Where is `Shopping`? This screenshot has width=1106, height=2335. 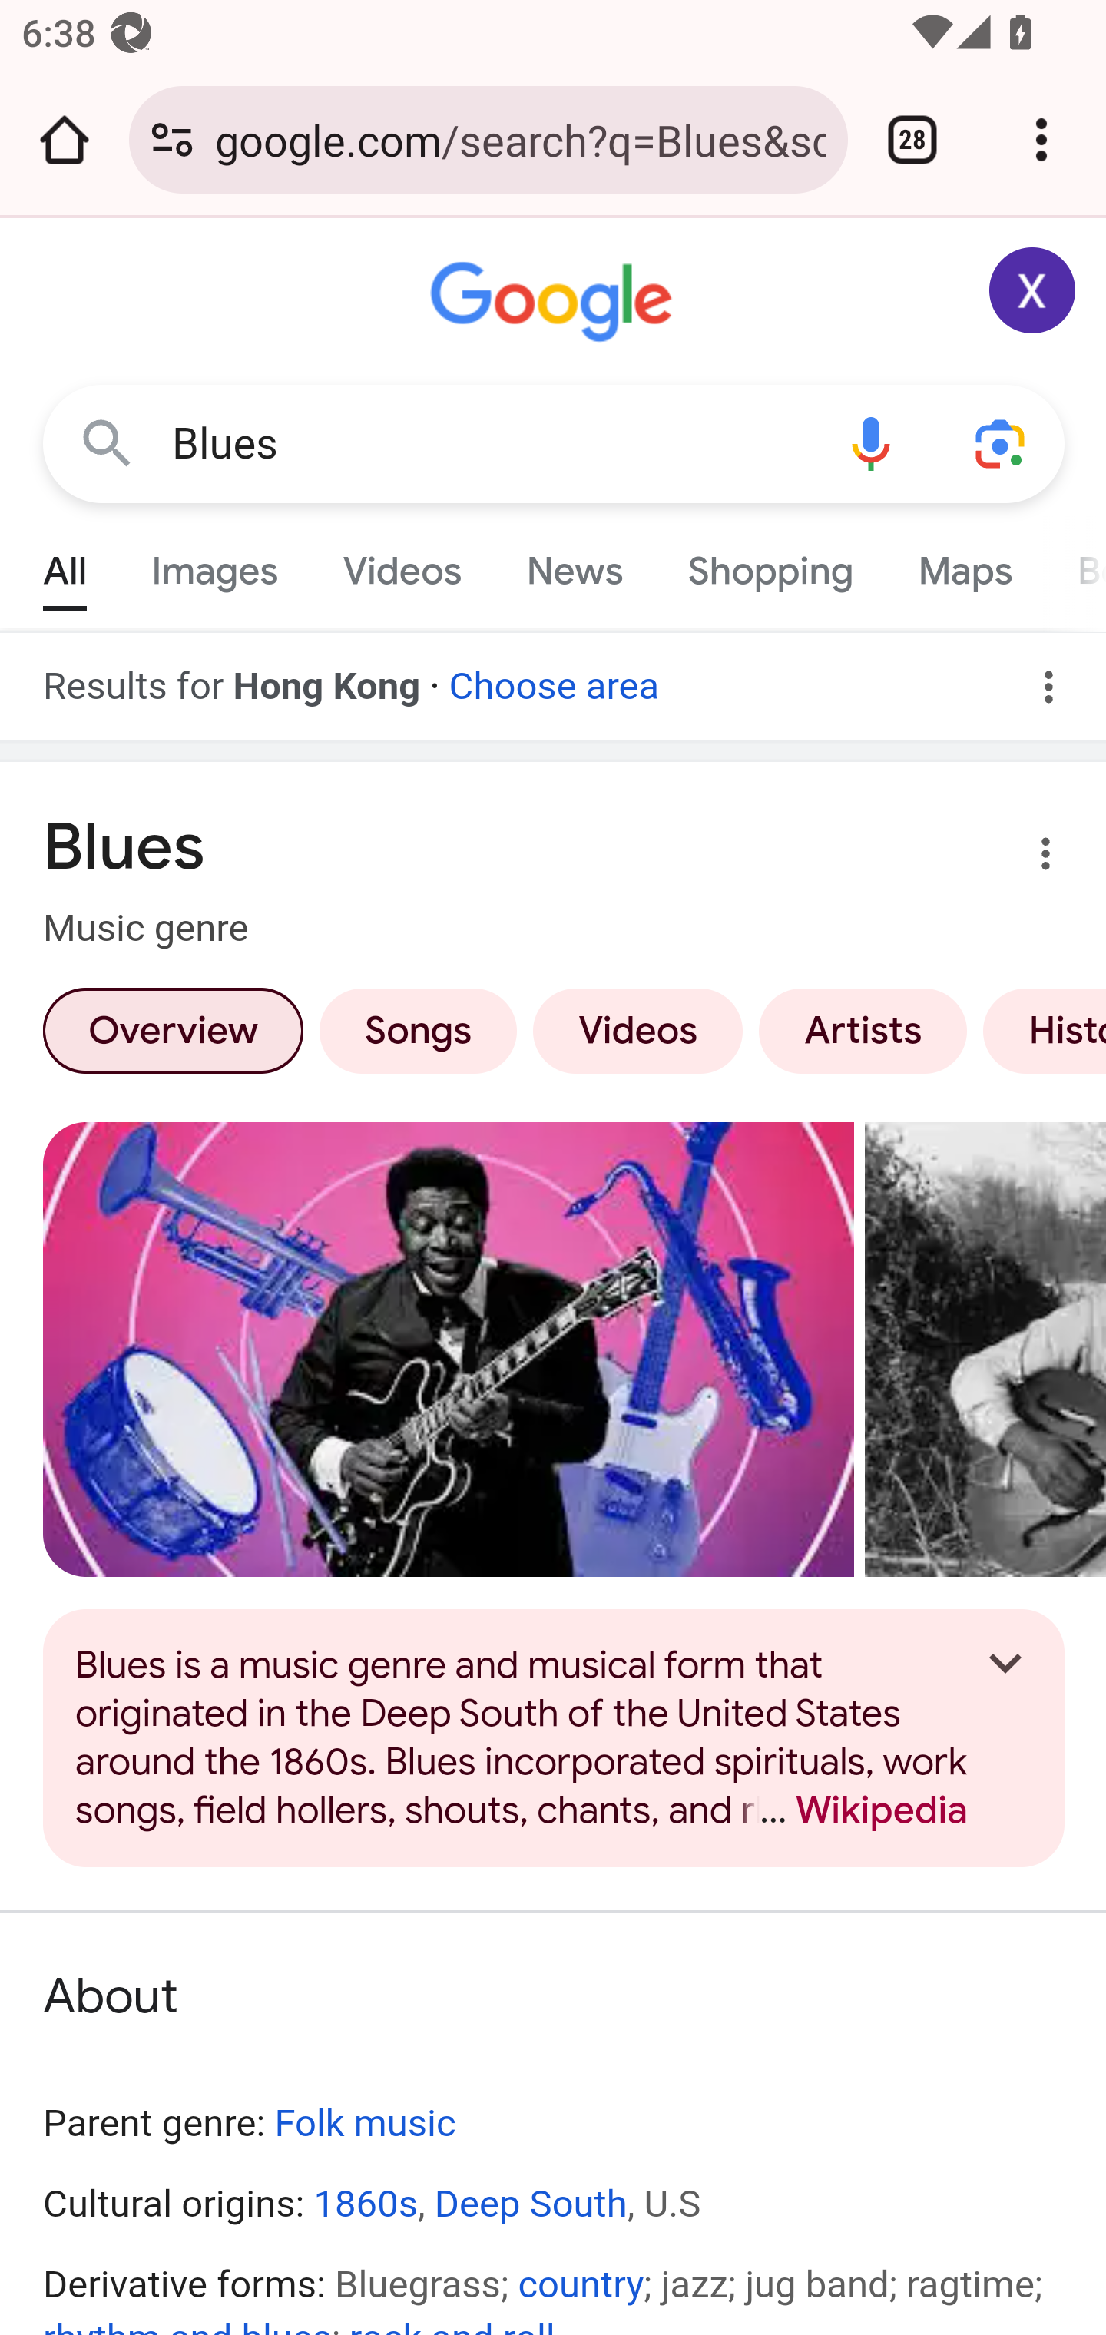 Shopping is located at coordinates (770, 564).